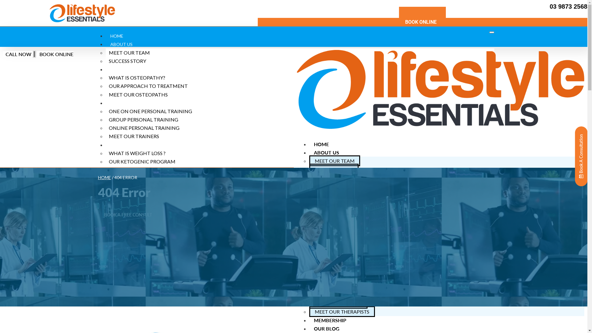  I want to click on HOME, so click(321, 144).